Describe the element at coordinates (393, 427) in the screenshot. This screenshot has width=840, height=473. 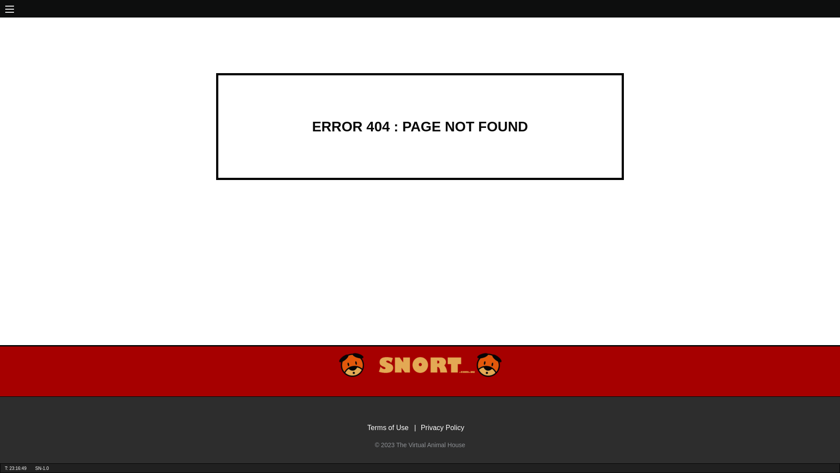
I see `Terms of Use` at that location.